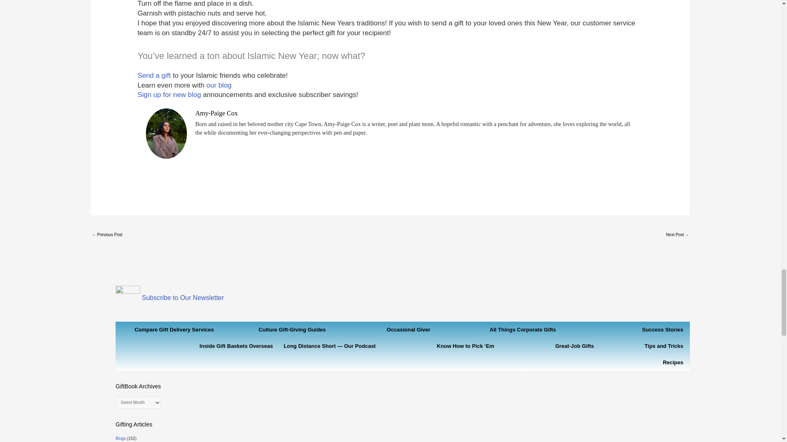 The height and width of the screenshot is (442, 787). I want to click on Sign up for new blog, so click(169, 95).